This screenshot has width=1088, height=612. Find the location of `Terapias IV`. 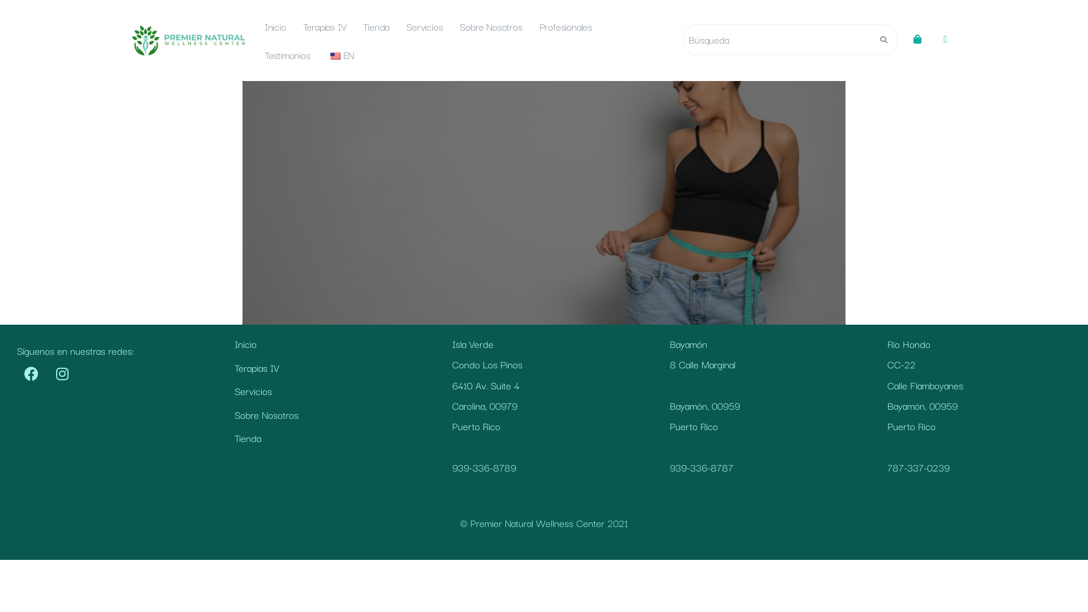

Terapias IV is located at coordinates (326, 368).